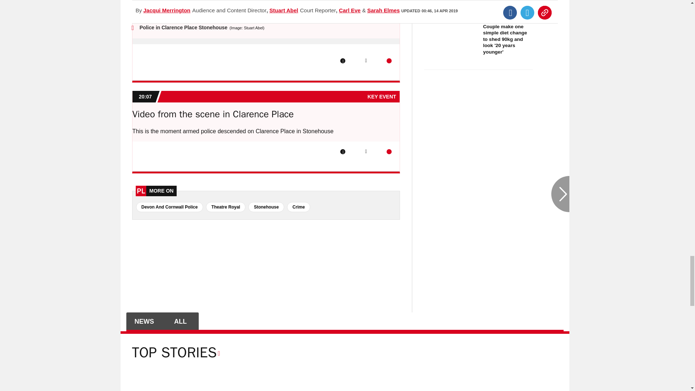 This screenshot has height=391, width=695. I want to click on Twitter, so click(366, 60).